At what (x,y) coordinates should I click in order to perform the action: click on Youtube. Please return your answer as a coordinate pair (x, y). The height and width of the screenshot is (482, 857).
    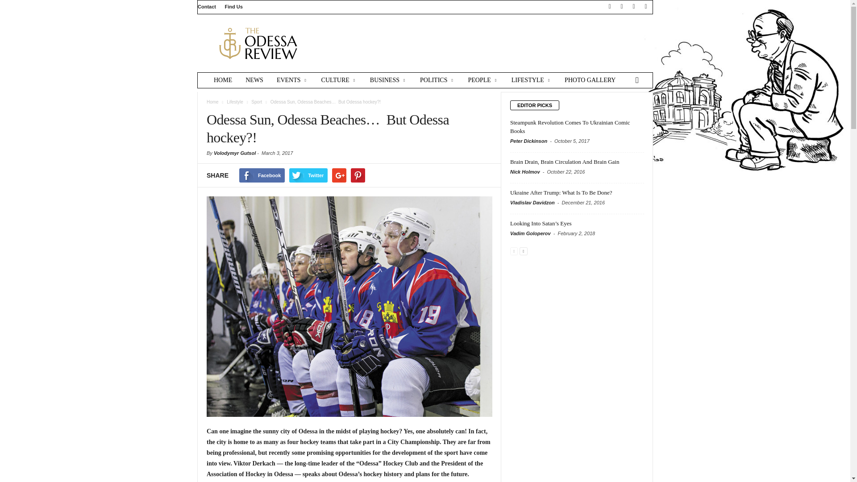
    Looking at the image, I should click on (645, 7).